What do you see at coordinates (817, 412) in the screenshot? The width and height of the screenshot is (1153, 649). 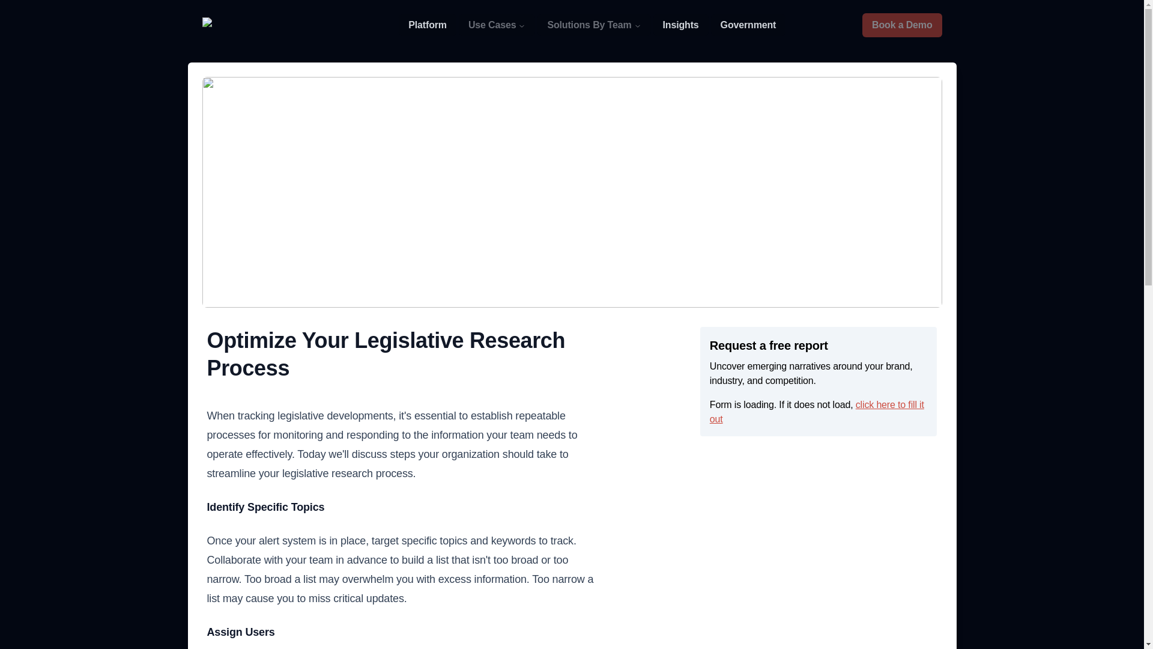 I see `click here to fill it out` at bounding box center [817, 412].